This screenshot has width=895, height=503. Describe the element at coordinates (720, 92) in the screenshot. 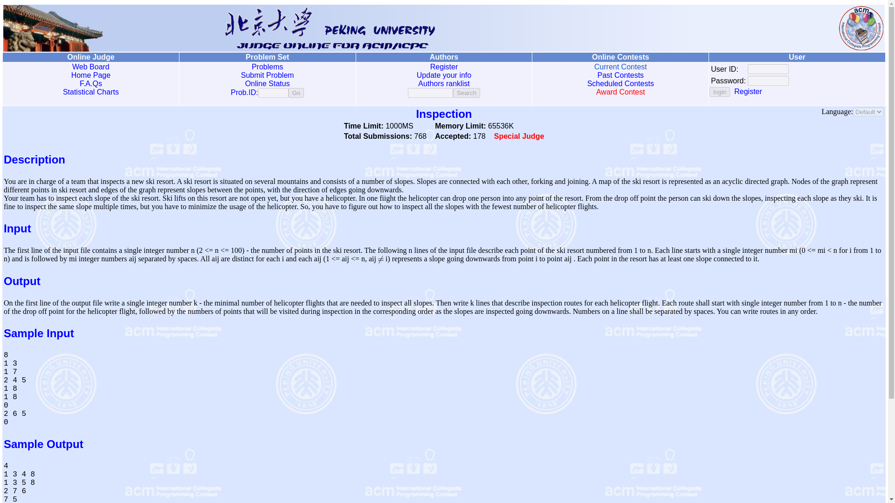

I see `login` at that location.